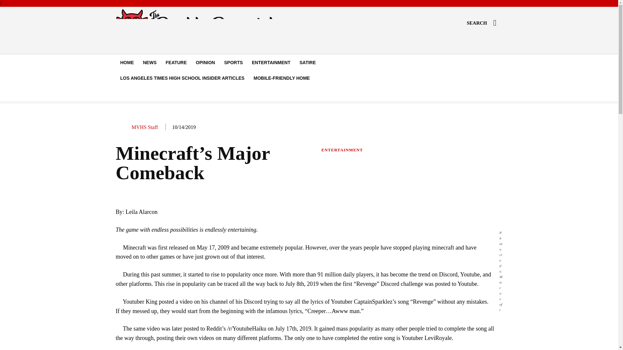 Image resolution: width=623 pixels, height=350 pixels. I want to click on MVHS Staff, so click(145, 127).